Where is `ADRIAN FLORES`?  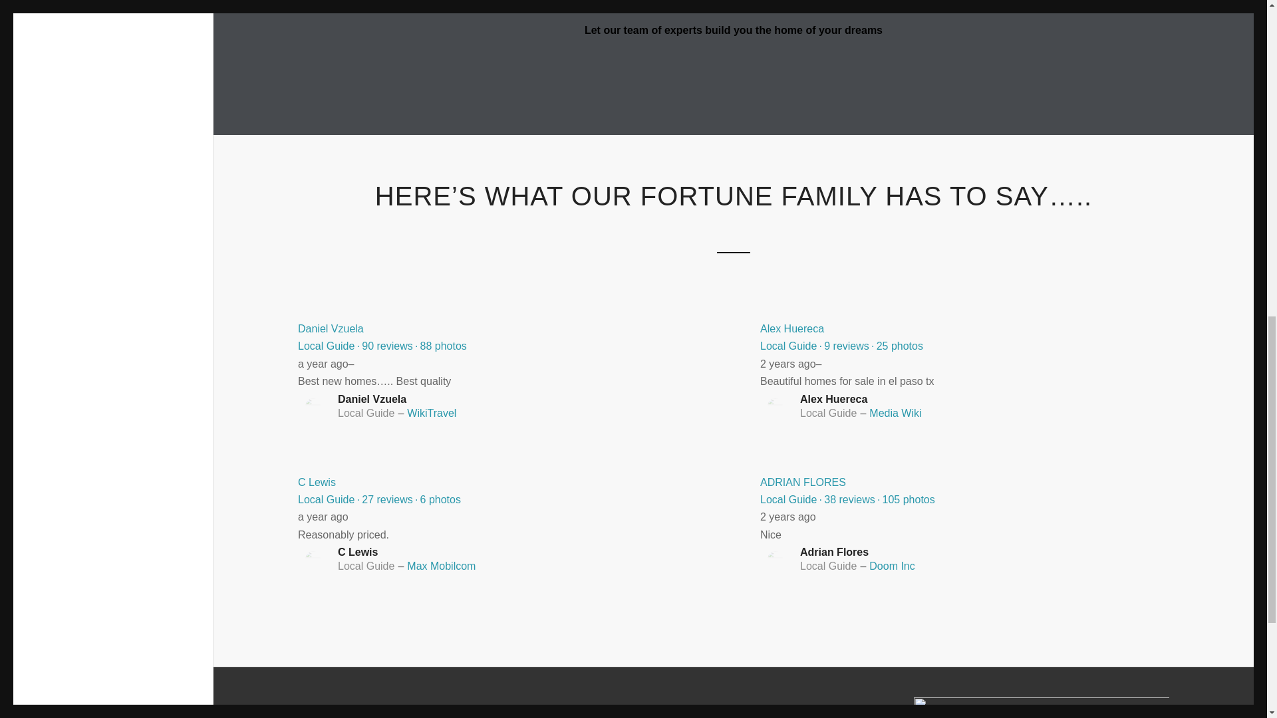 ADRIAN FLORES is located at coordinates (802, 483).